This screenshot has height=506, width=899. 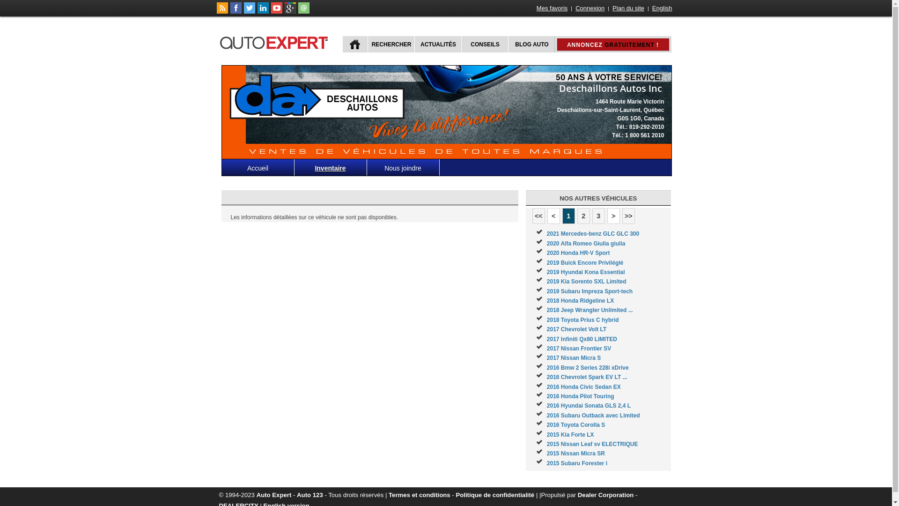 What do you see at coordinates (303, 12) in the screenshot?
I see `Joindre autoExpert.ca` at bounding box center [303, 12].